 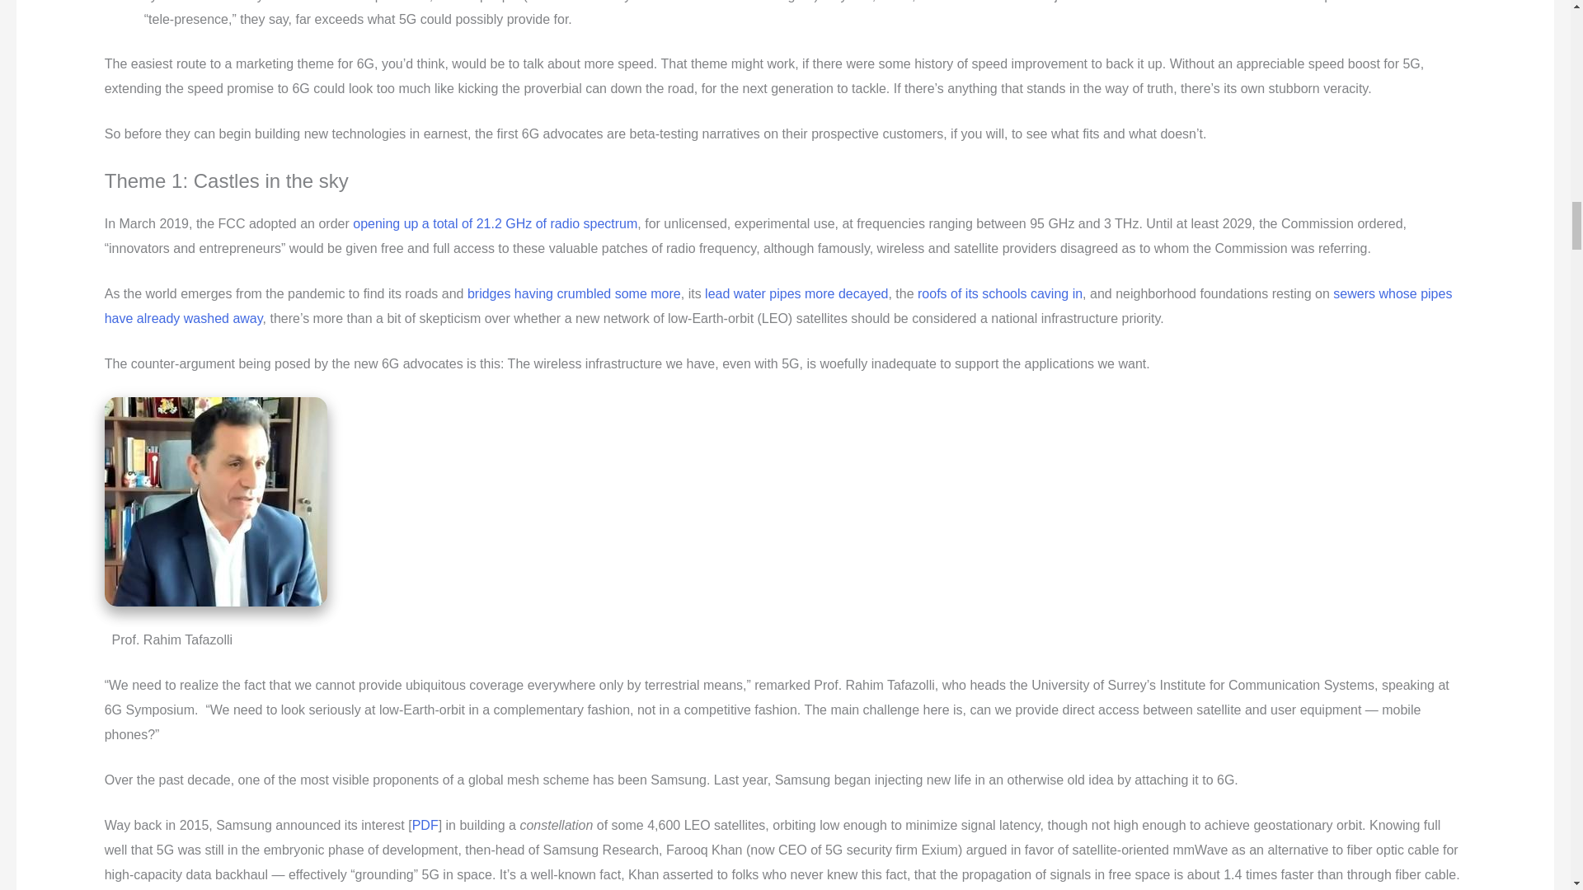 What do you see at coordinates (778, 306) in the screenshot?
I see `sewers whose pipes have already washed away` at bounding box center [778, 306].